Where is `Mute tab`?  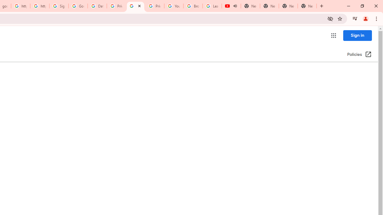
Mute tab is located at coordinates (235, 6).